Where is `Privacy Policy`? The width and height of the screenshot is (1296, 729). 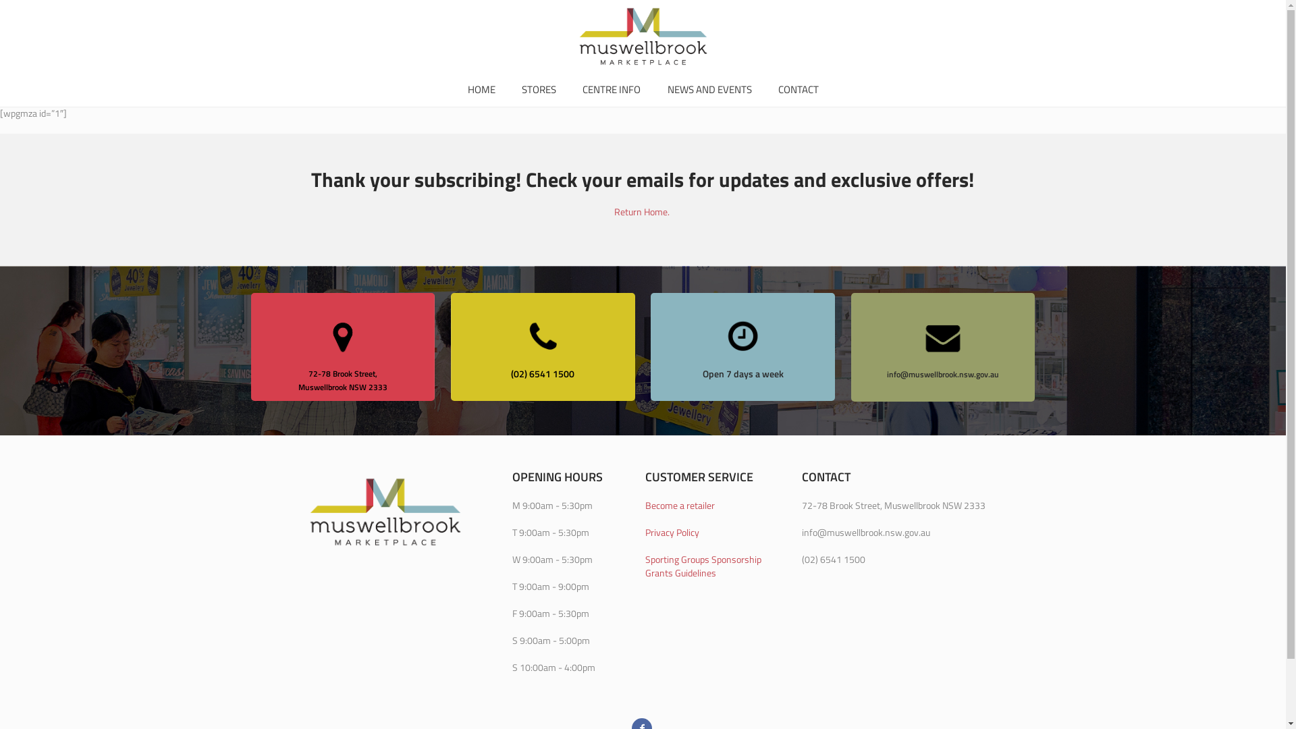 Privacy Policy is located at coordinates (672, 532).